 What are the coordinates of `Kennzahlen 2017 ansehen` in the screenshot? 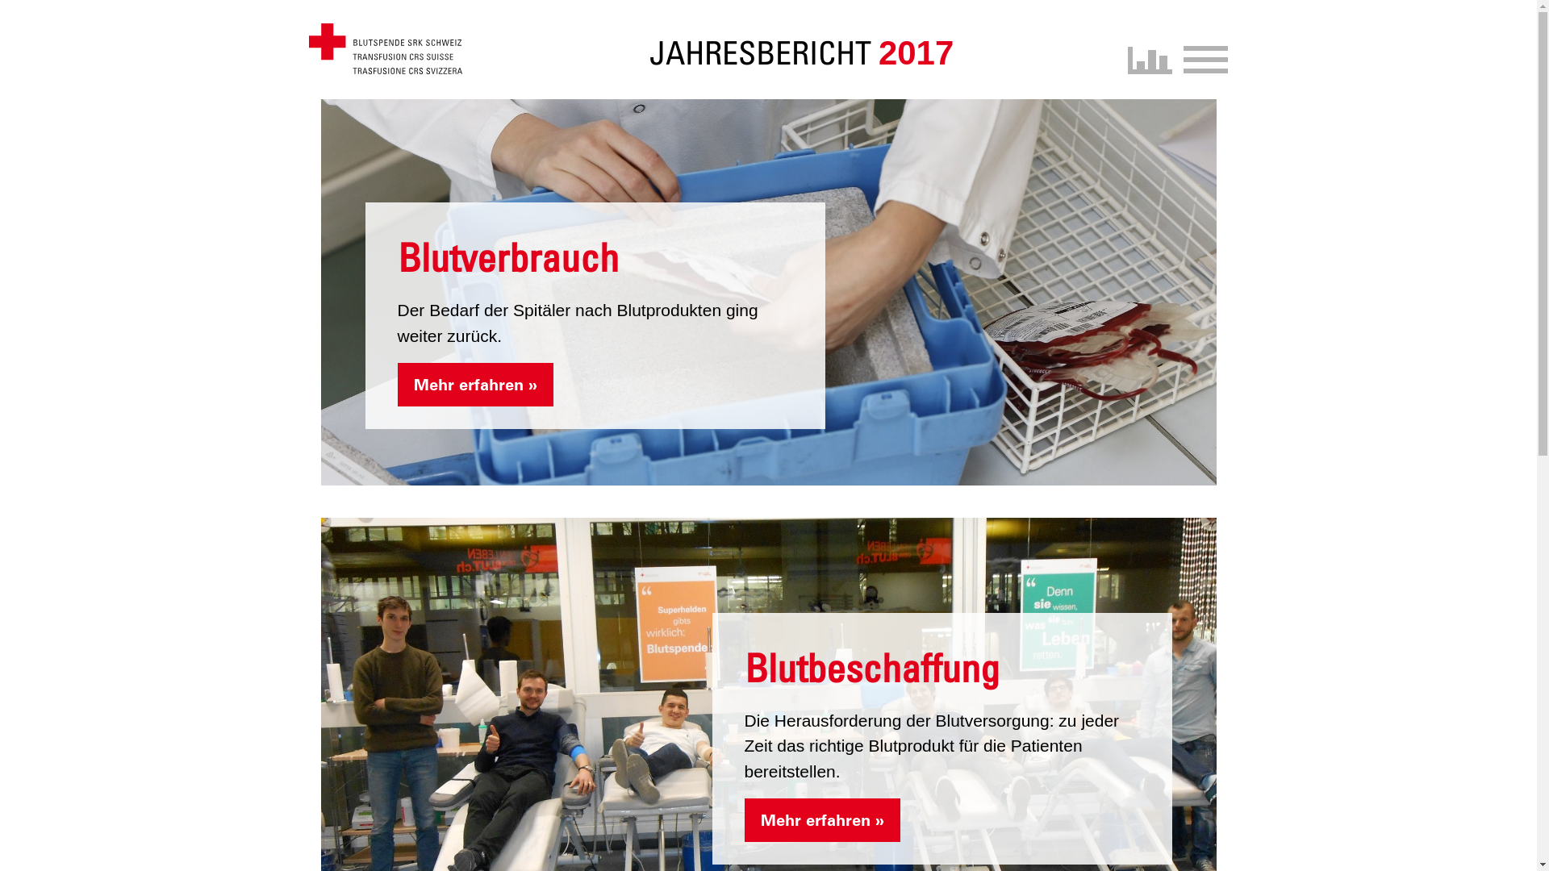 It's located at (1150, 60).